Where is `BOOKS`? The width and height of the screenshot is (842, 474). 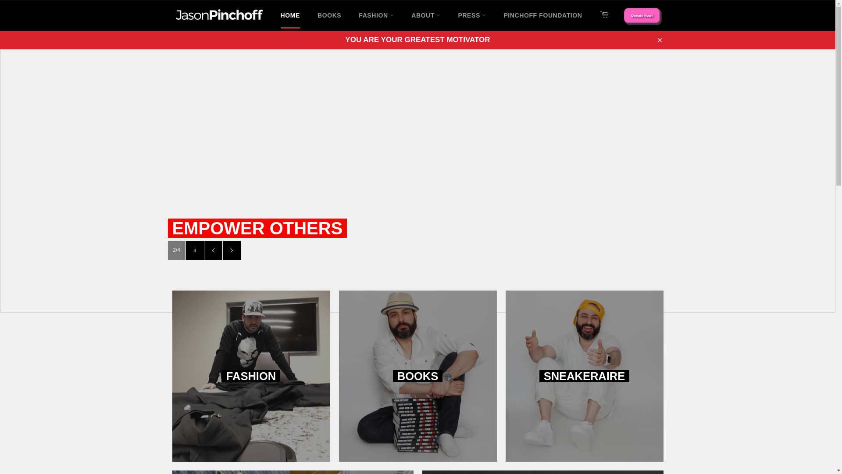
BOOKS is located at coordinates (329, 15).